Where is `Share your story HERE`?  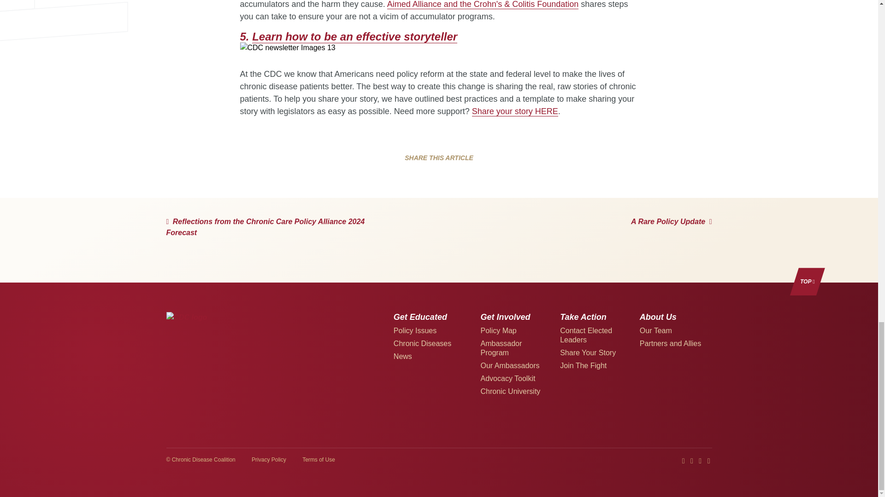
Share your story HERE is located at coordinates (515, 111).